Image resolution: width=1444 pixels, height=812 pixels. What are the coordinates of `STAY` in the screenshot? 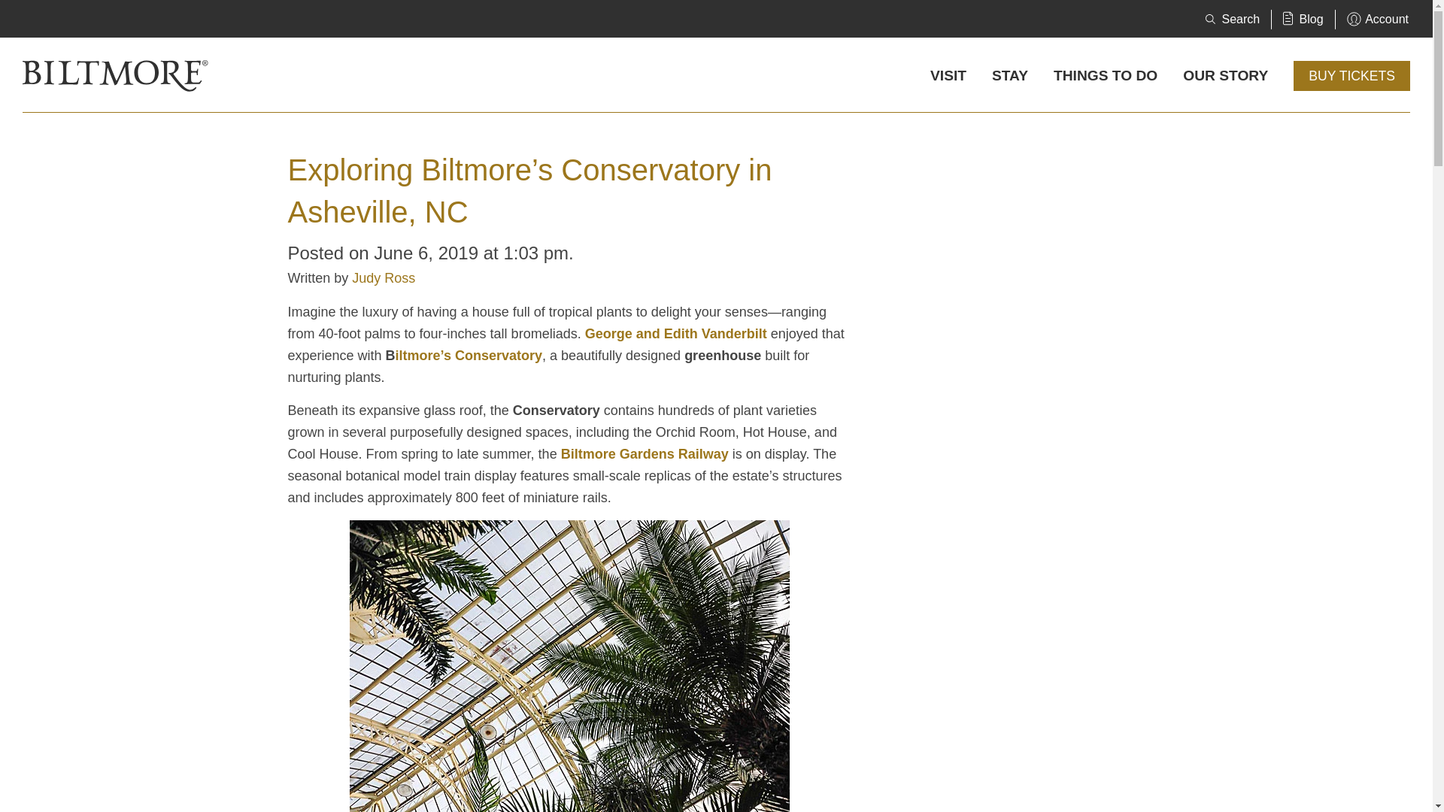 It's located at (1010, 75).